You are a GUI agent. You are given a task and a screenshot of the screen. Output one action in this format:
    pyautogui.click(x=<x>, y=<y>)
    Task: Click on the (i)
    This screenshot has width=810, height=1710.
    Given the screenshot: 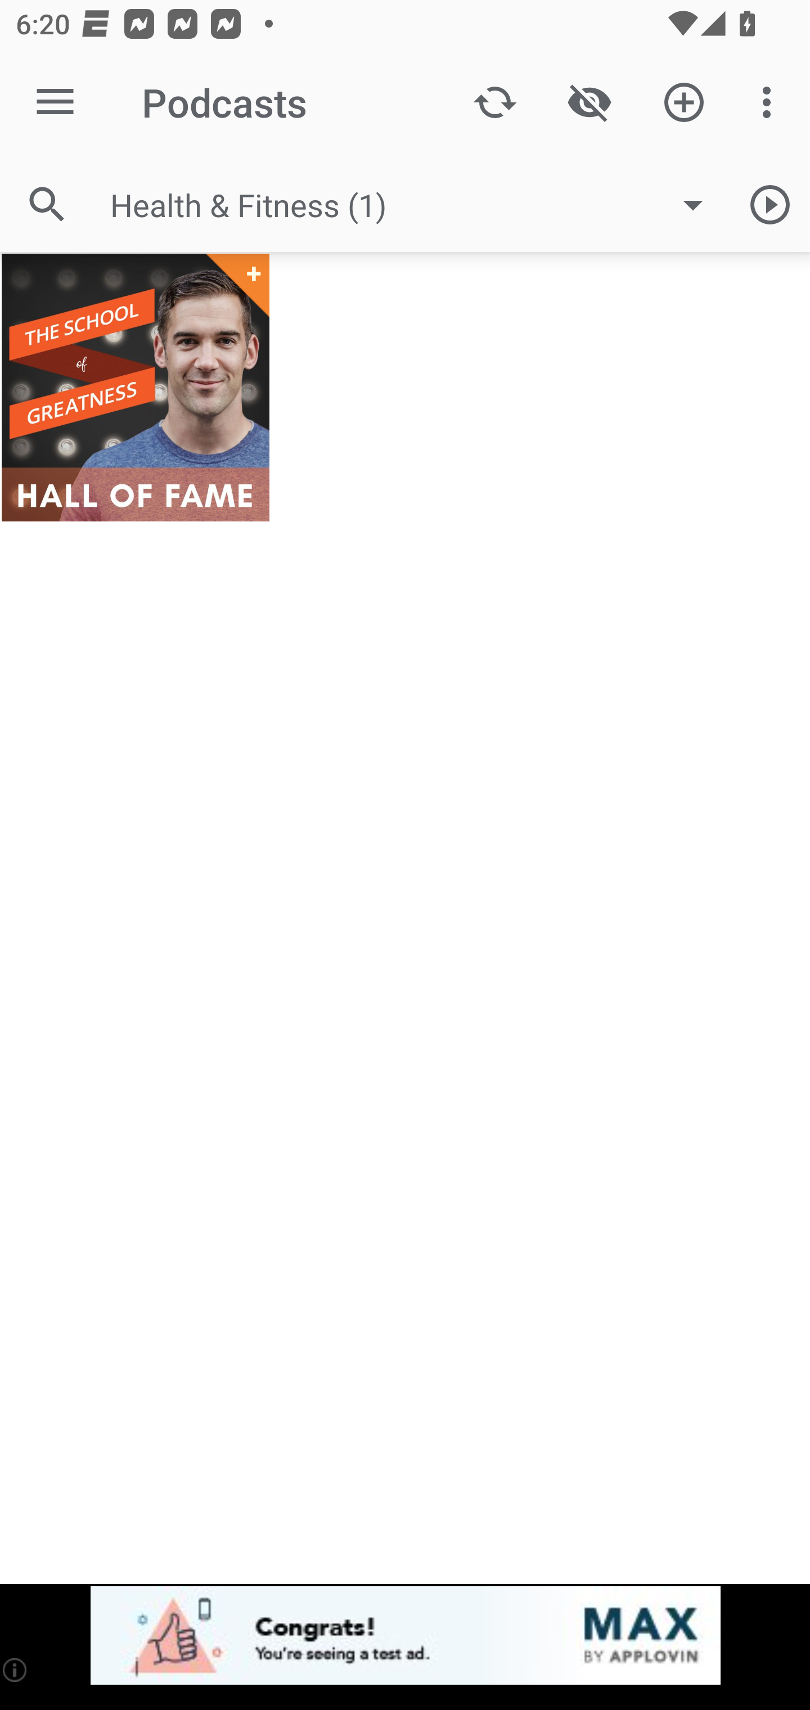 What is the action you would take?
    pyautogui.click(x=16, y=1669)
    